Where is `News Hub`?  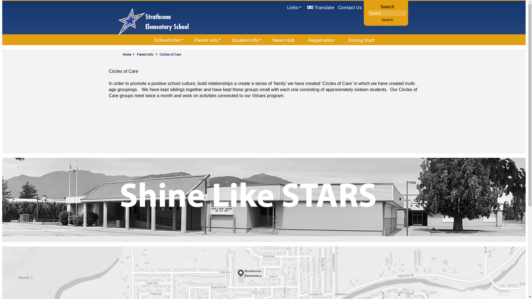 News Hub is located at coordinates (283, 40).